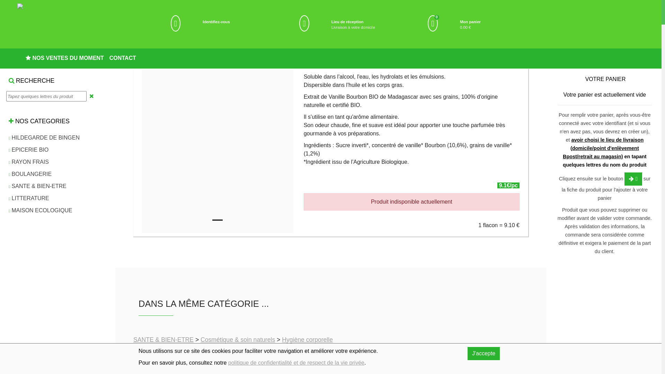 This screenshot has width=665, height=374. I want to click on MAISON ECOLOGIQUE, so click(41, 211).